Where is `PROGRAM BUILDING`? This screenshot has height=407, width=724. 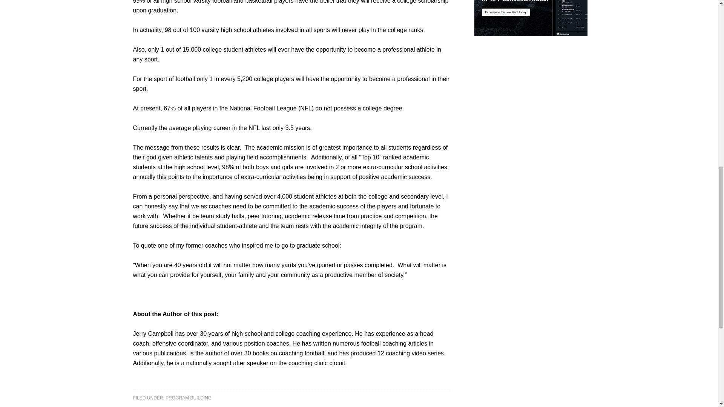 PROGRAM BUILDING is located at coordinates (189, 397).